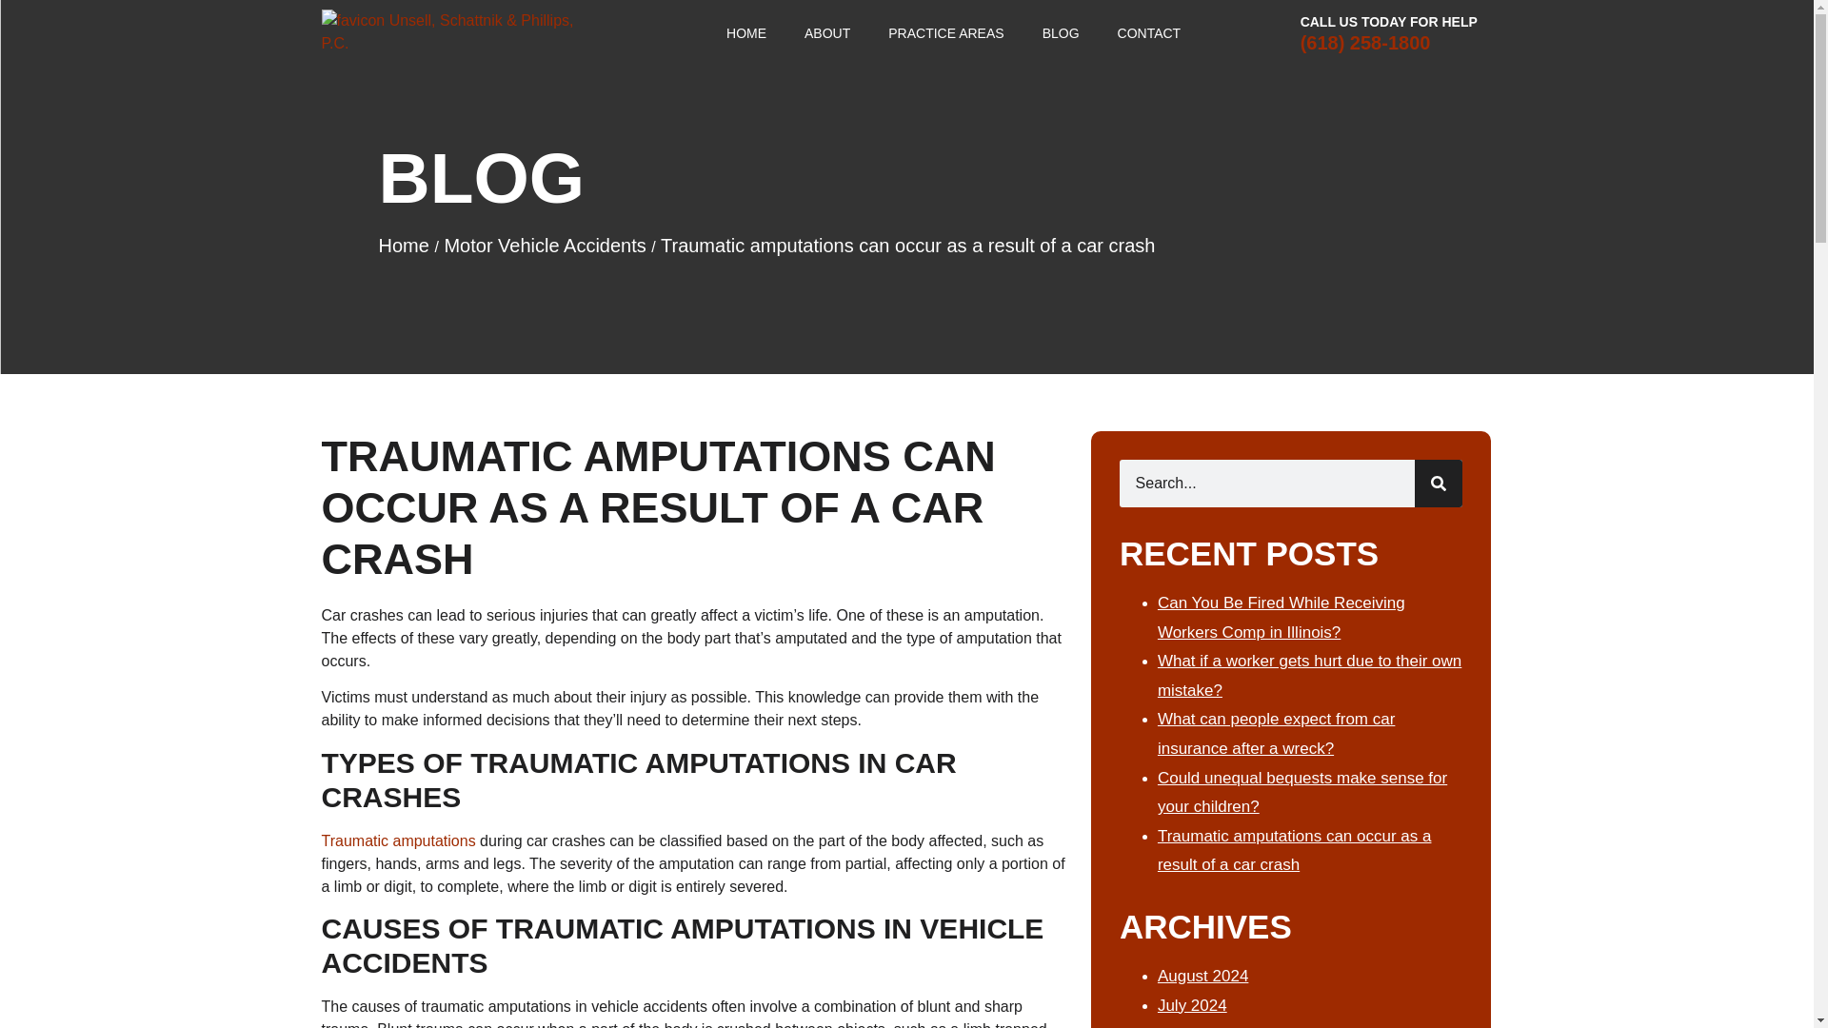 This screenshot has height=1028, width=1828. I want to click on Could unequal bequests make sense for your children?, so click(1302, 792).